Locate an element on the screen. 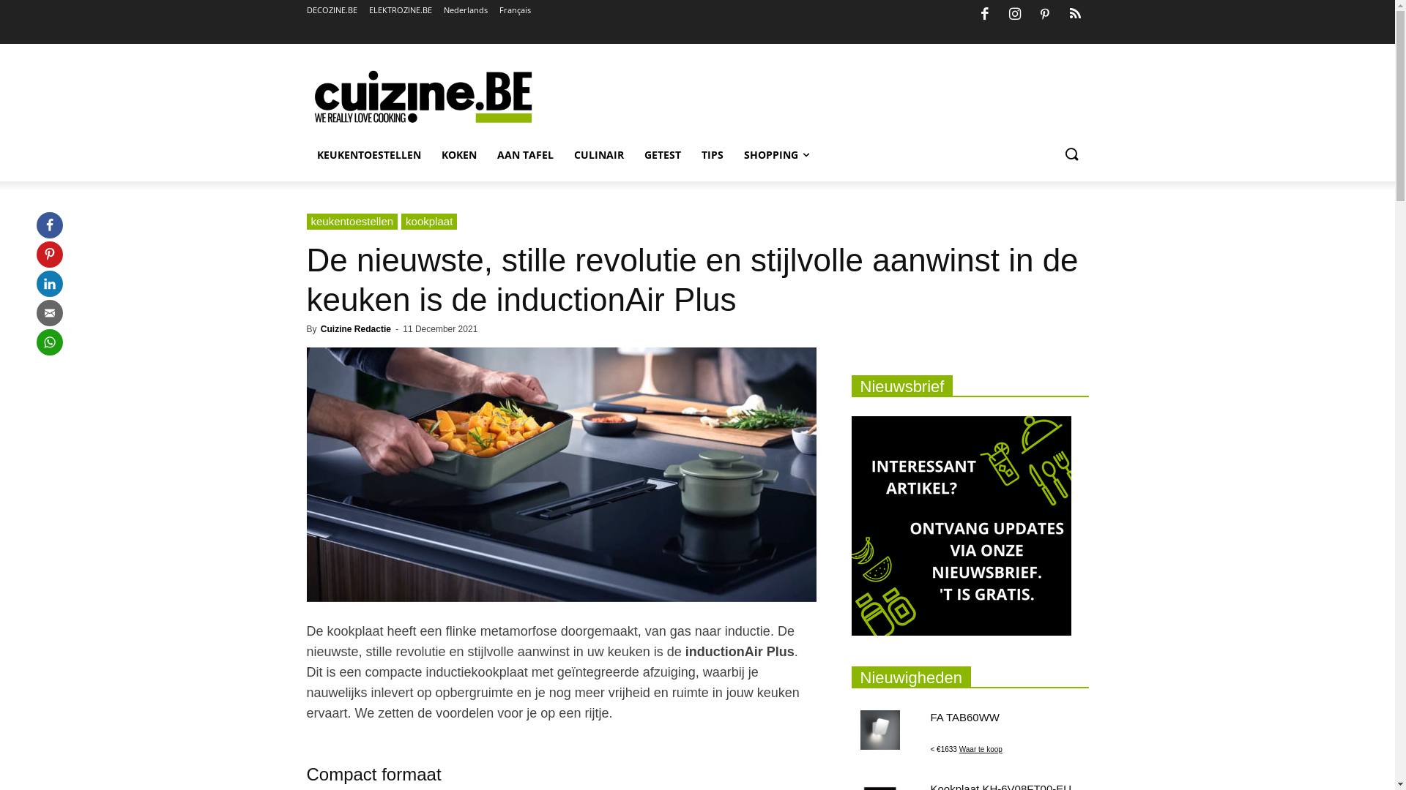  19338752_Kitchen_Placing_Pot_on_hob_Motiv_banner is located at coordinates (561, 475).